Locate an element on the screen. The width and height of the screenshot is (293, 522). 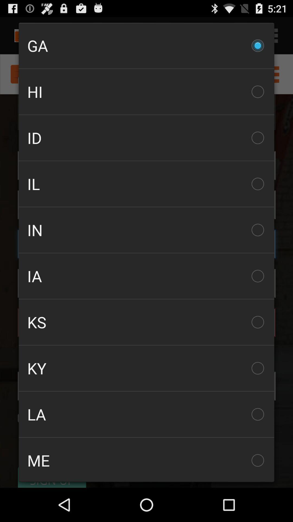
jump until il item is located at coordinates (146, 184).